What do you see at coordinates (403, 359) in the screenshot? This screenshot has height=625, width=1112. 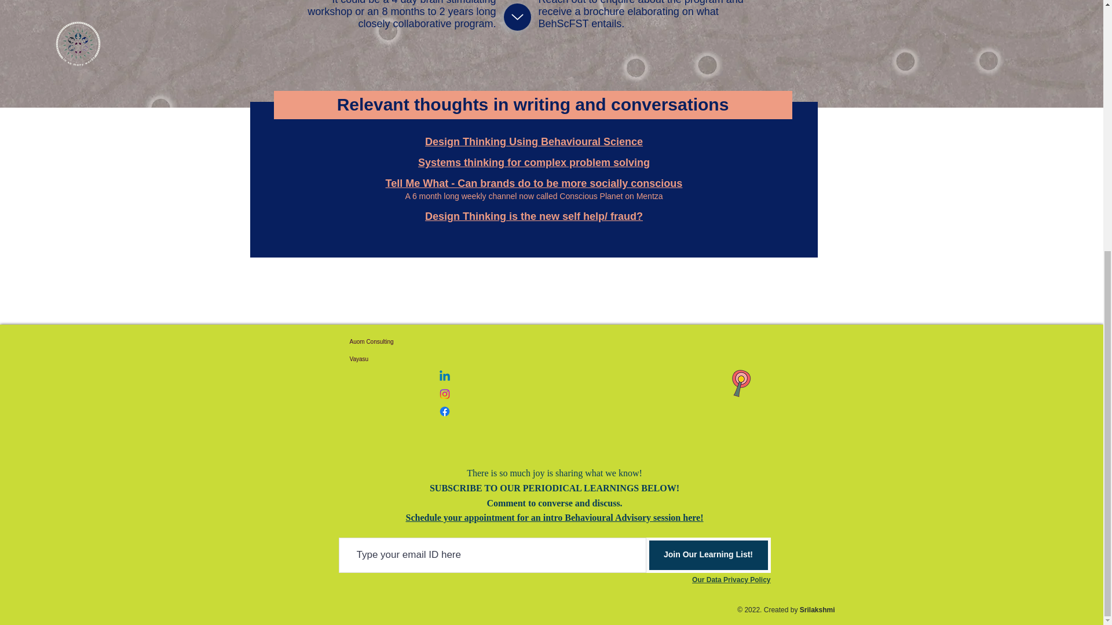 I see `Vayasu` at bounding box center [403, 359].